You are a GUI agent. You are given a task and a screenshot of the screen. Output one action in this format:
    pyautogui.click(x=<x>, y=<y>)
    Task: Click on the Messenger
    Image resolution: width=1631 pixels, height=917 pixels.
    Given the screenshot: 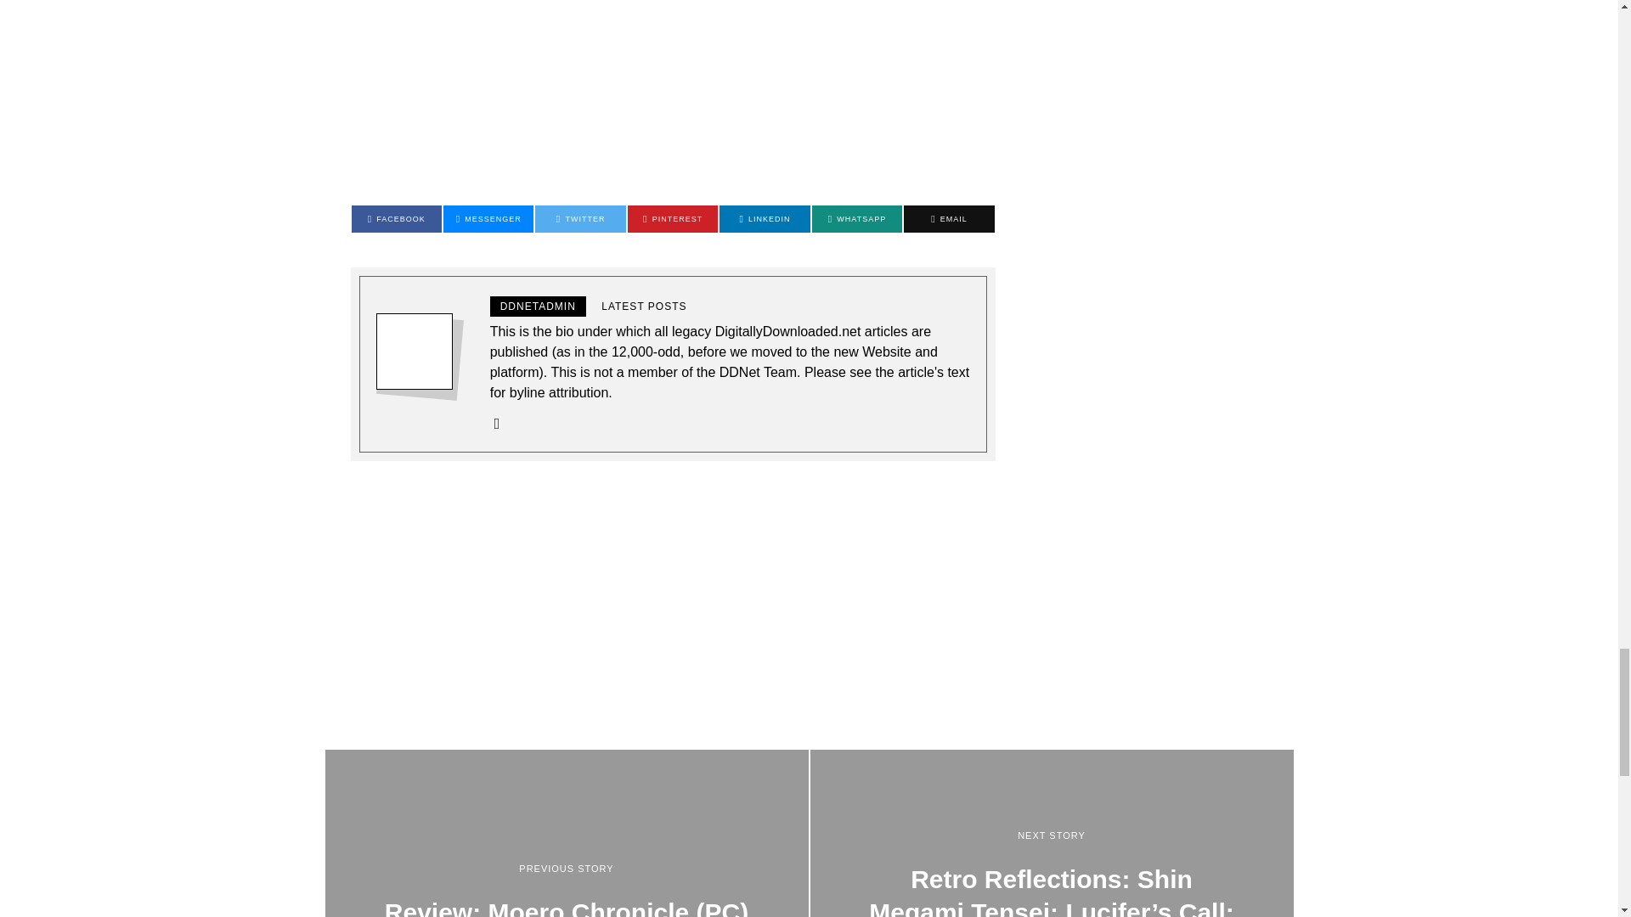 What is the action you would take?
    pyautogui.click(x=488, y=219)
    